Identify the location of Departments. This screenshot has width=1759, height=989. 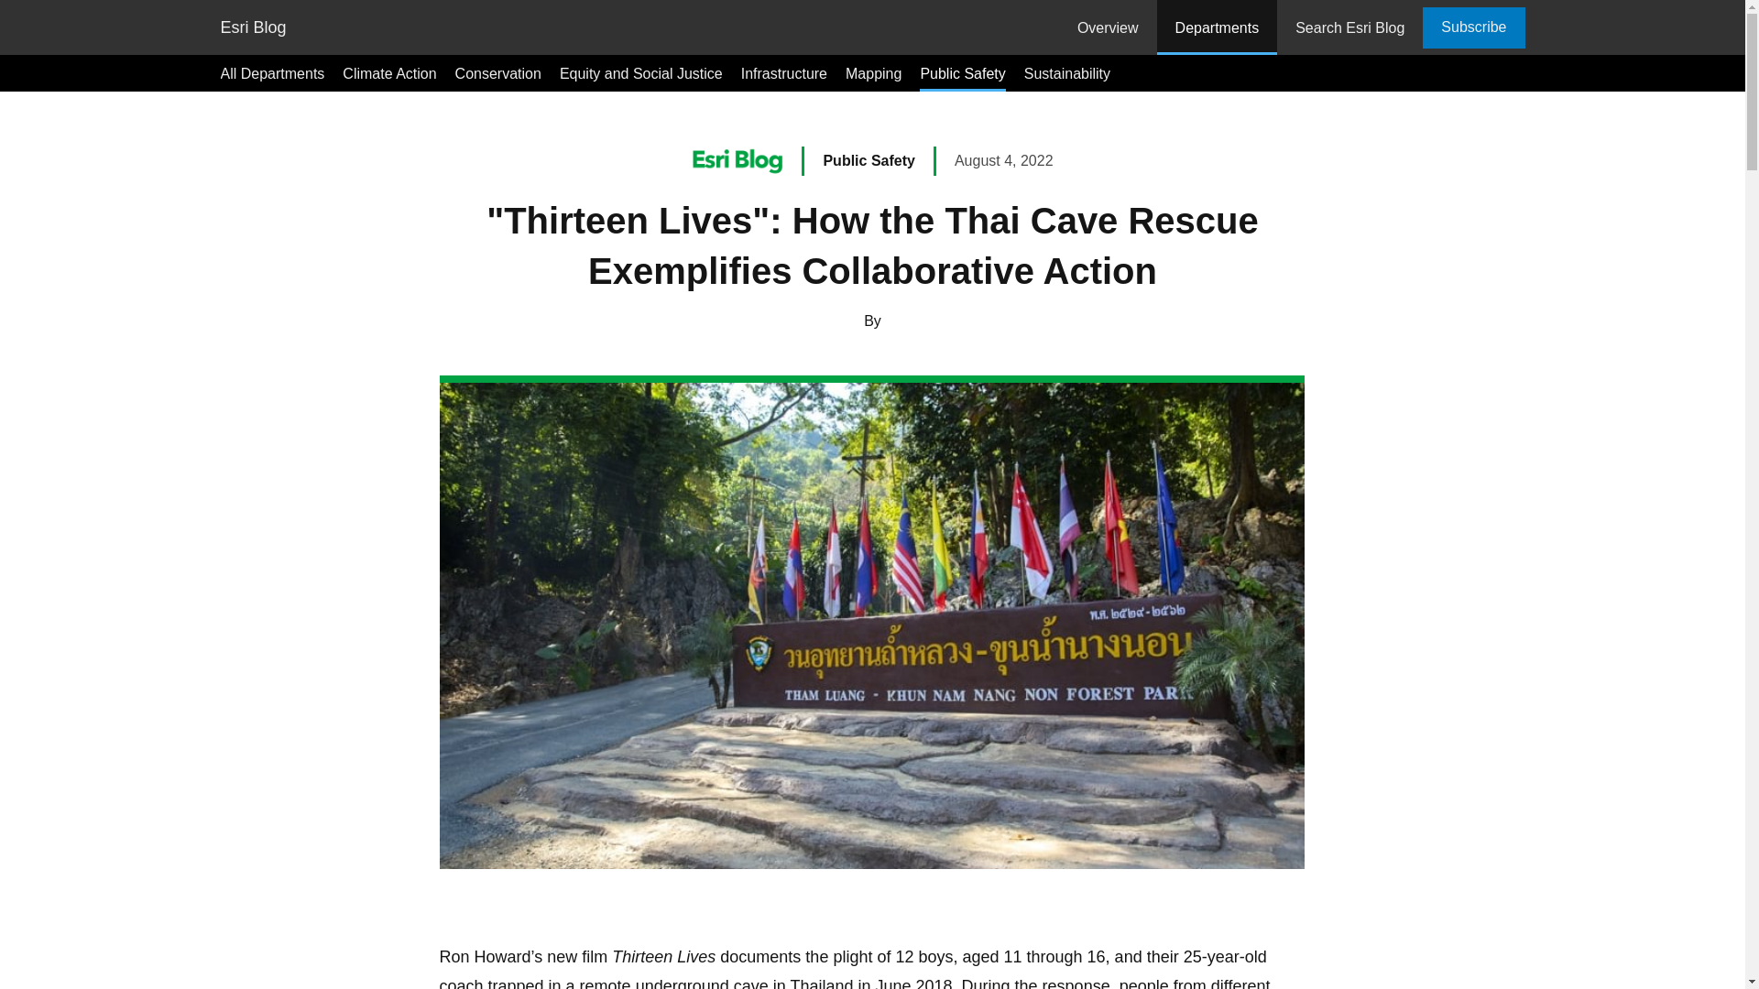
(1218, 27).